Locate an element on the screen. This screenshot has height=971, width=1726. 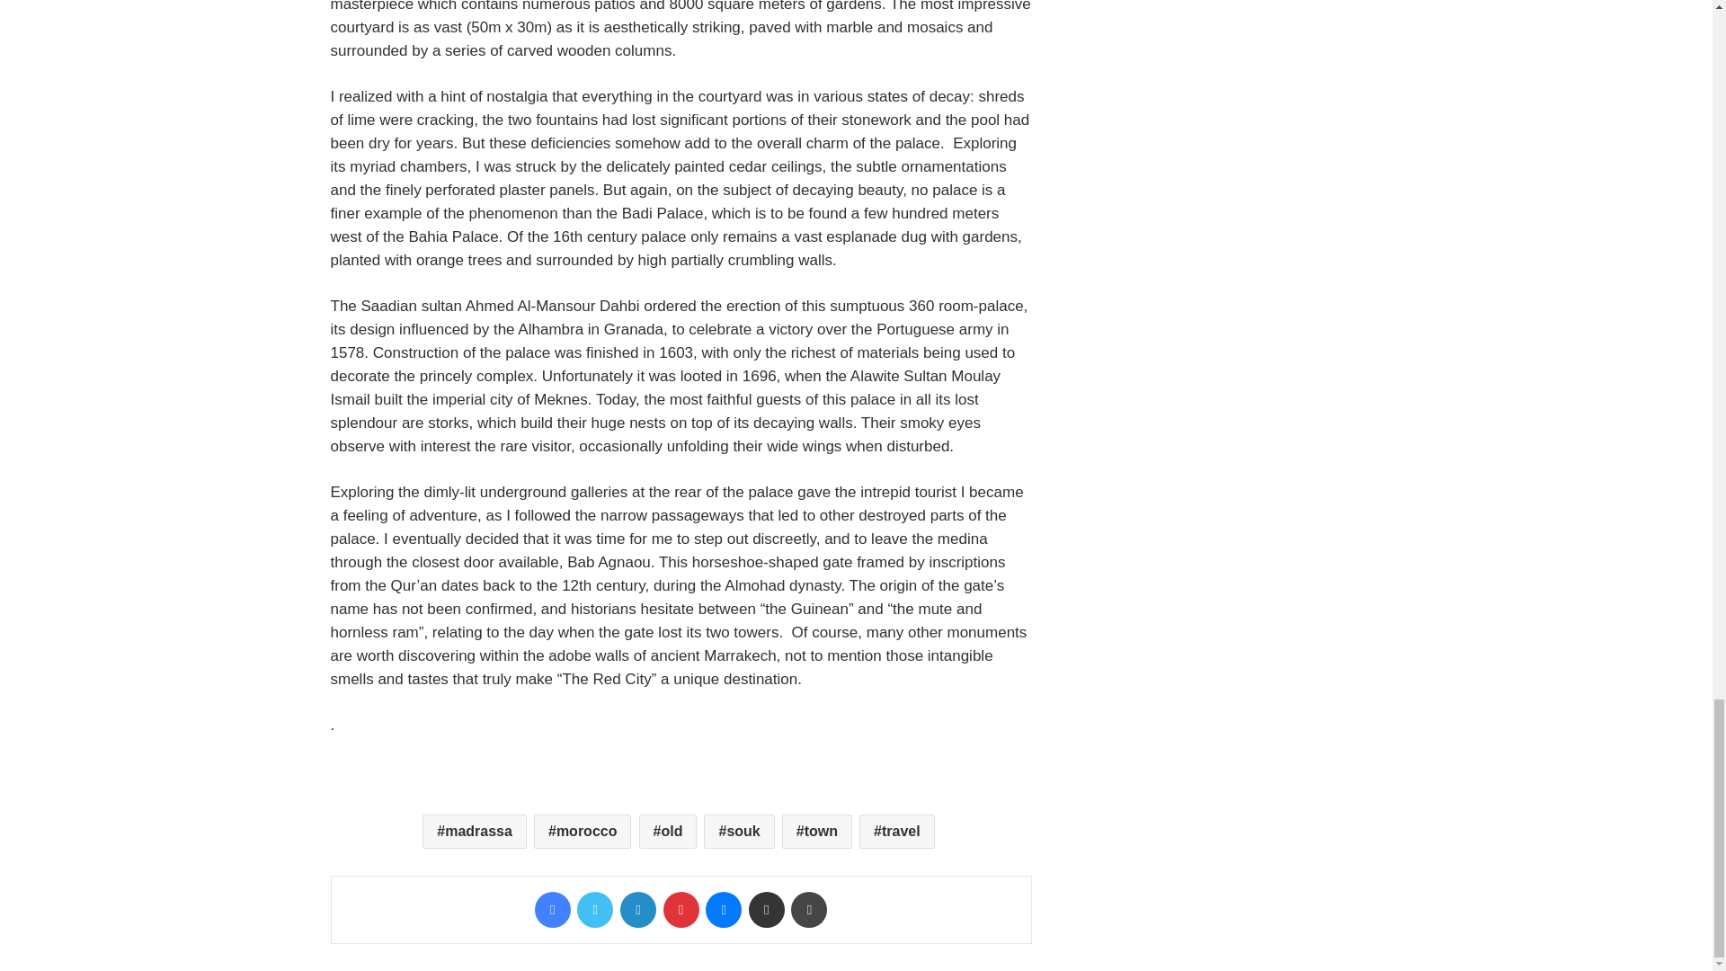
Share via Email is located at coordinates (767, 910).